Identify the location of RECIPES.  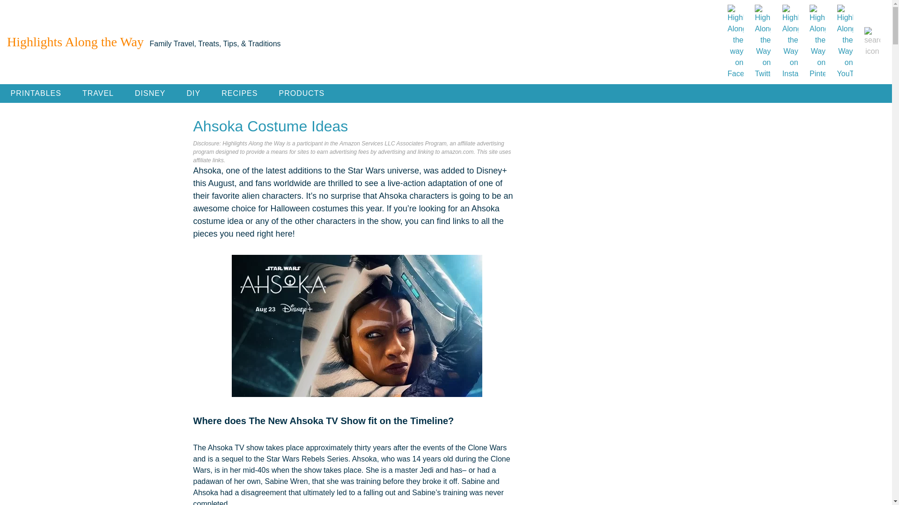
(240, 94).